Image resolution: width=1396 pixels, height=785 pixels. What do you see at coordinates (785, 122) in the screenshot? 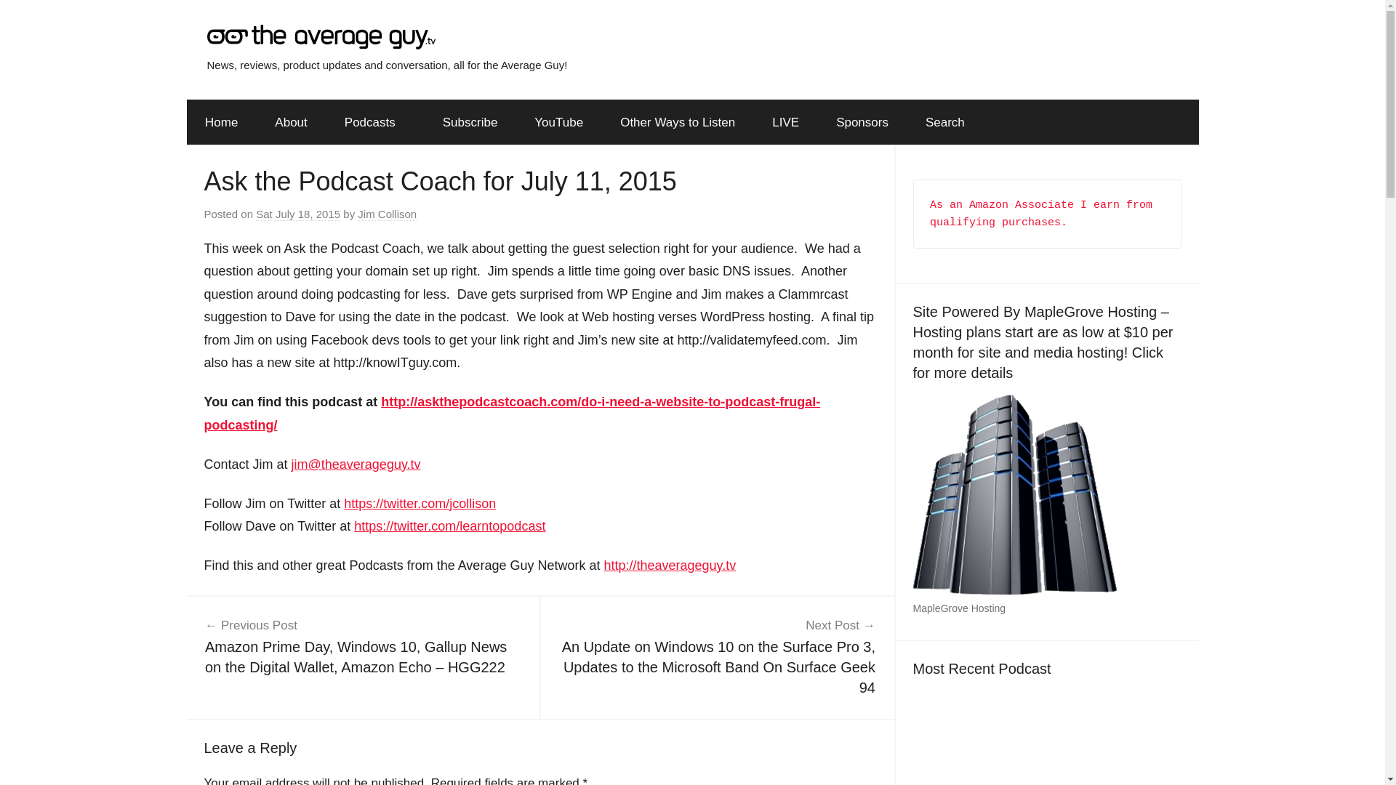
I see `LIVE` at bounding box center [785, 122].